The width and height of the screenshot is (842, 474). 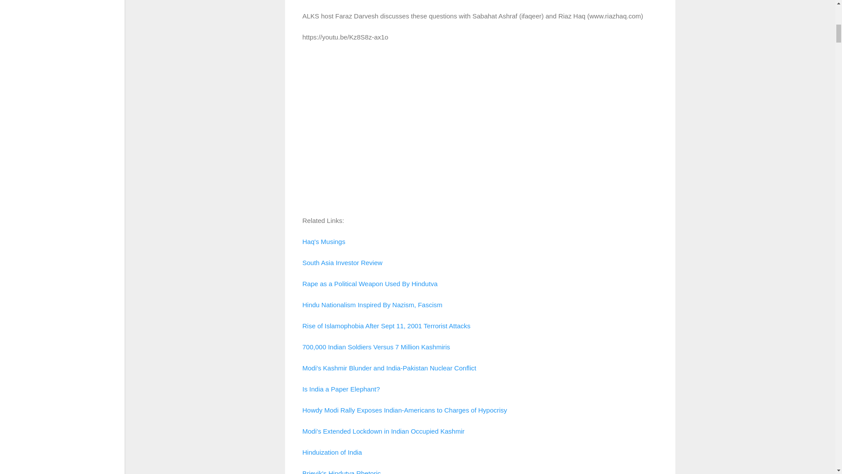 What do you see at coordinates (342, 472) in the screenshot?
I see `Brievik's Hindutva Rhetoric` at bounding box center [342, 472].